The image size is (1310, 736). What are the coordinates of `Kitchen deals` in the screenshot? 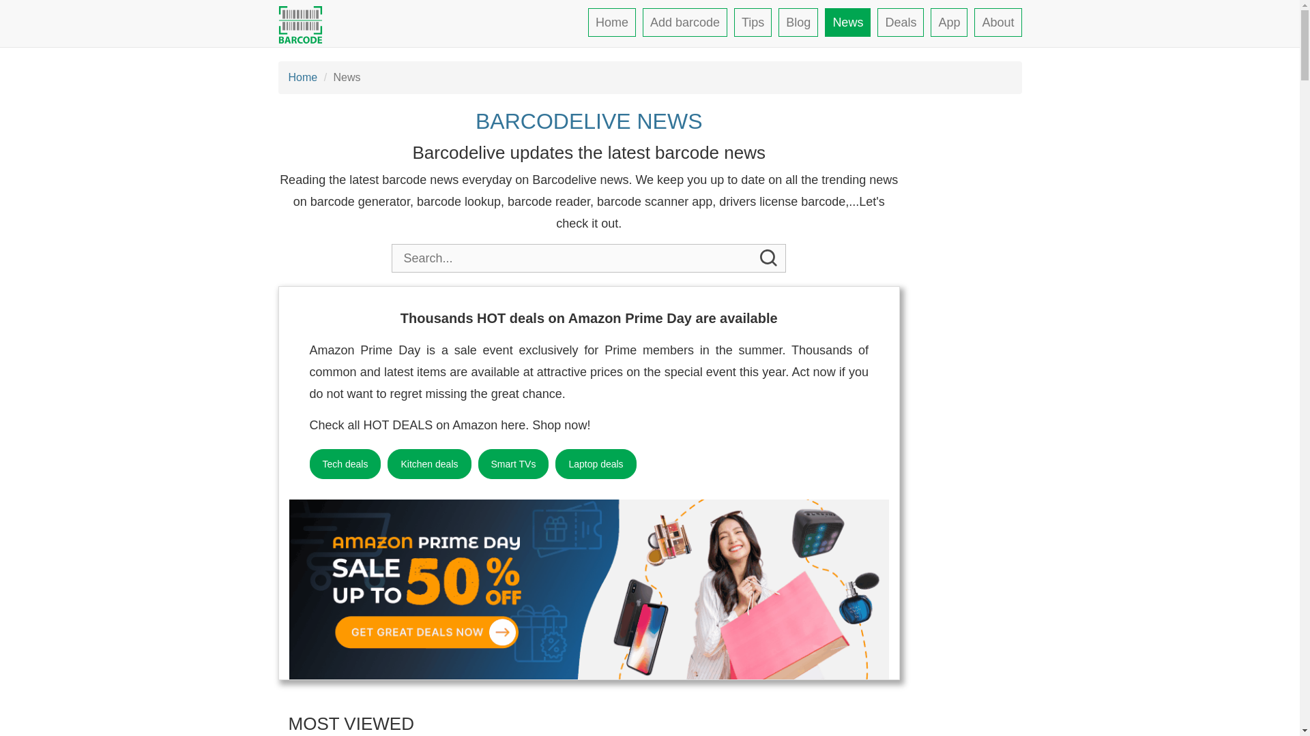 It's located at (428, 463).